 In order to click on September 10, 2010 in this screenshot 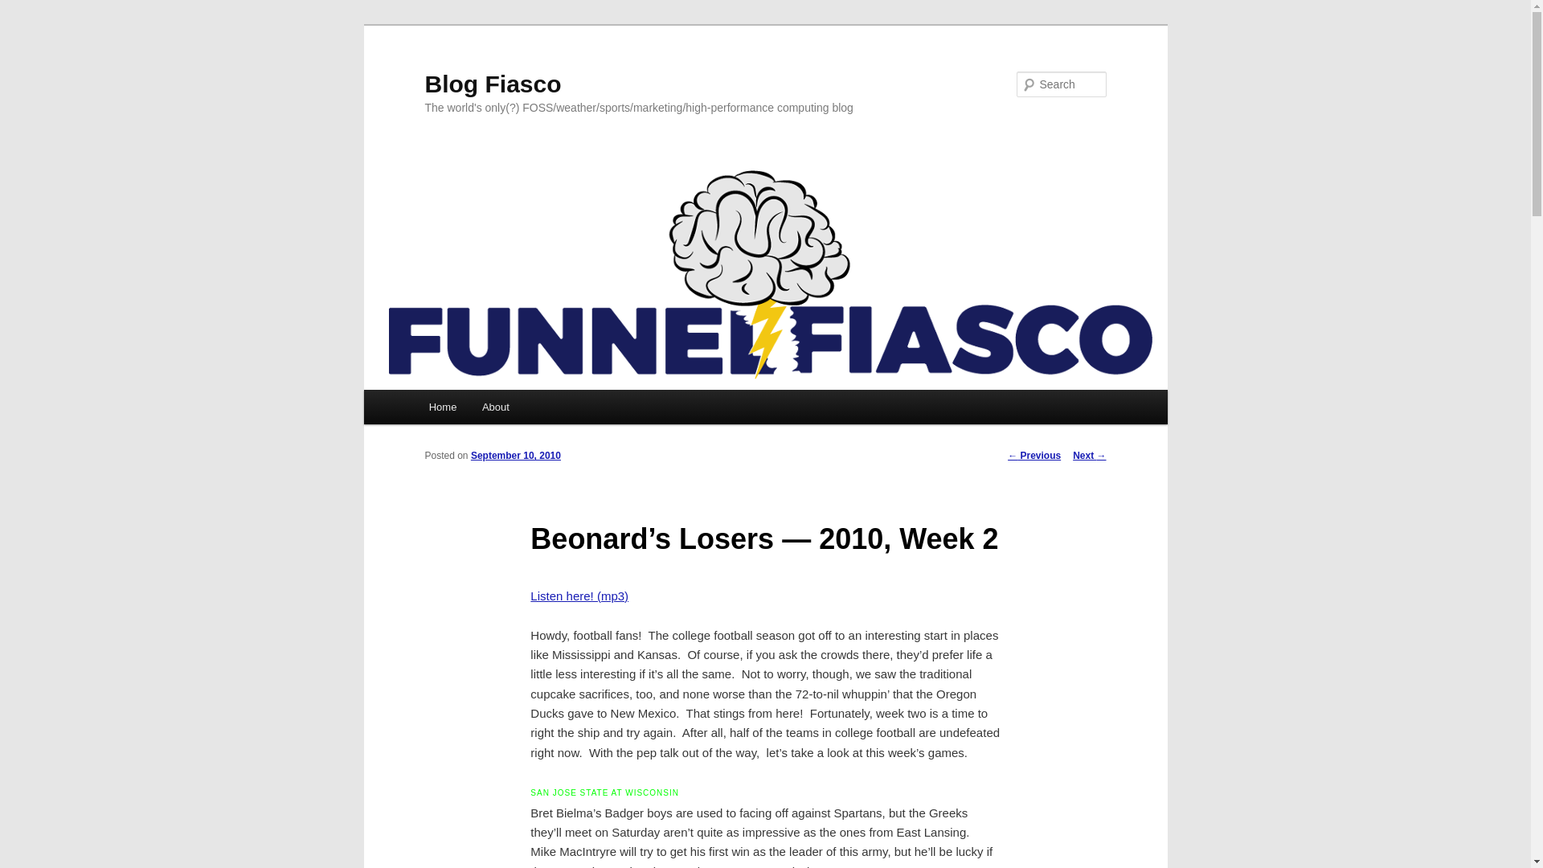, I will do `click(516, 455)`.